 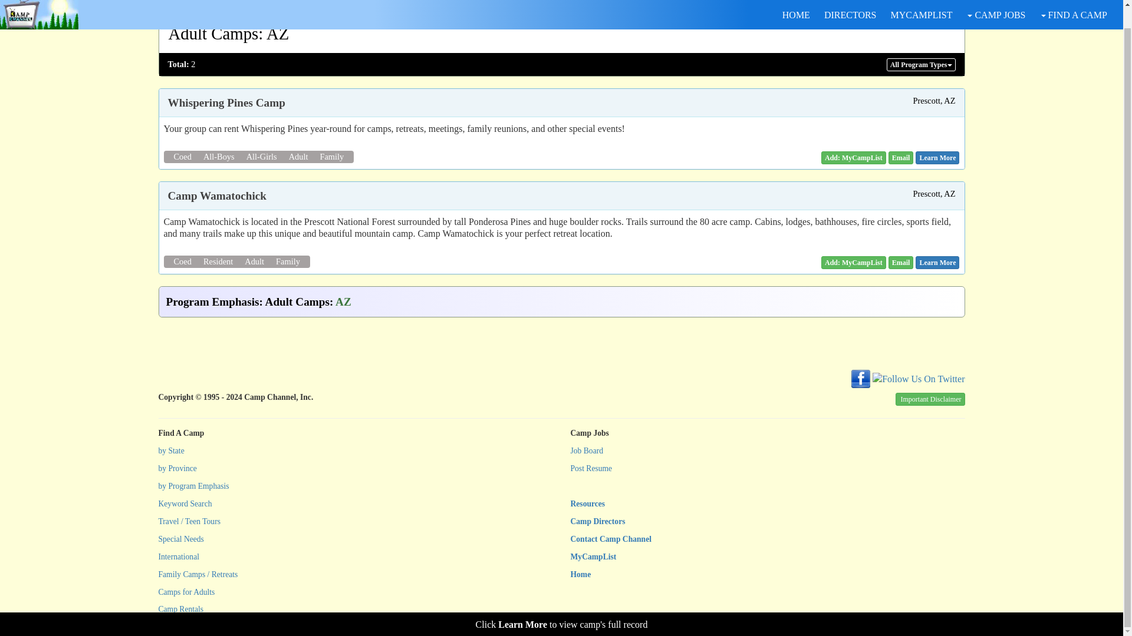 What do you see at coordinates (850, 1) in the screenshot?
I see `DIRECTORS` at bounding box center [850, 1].